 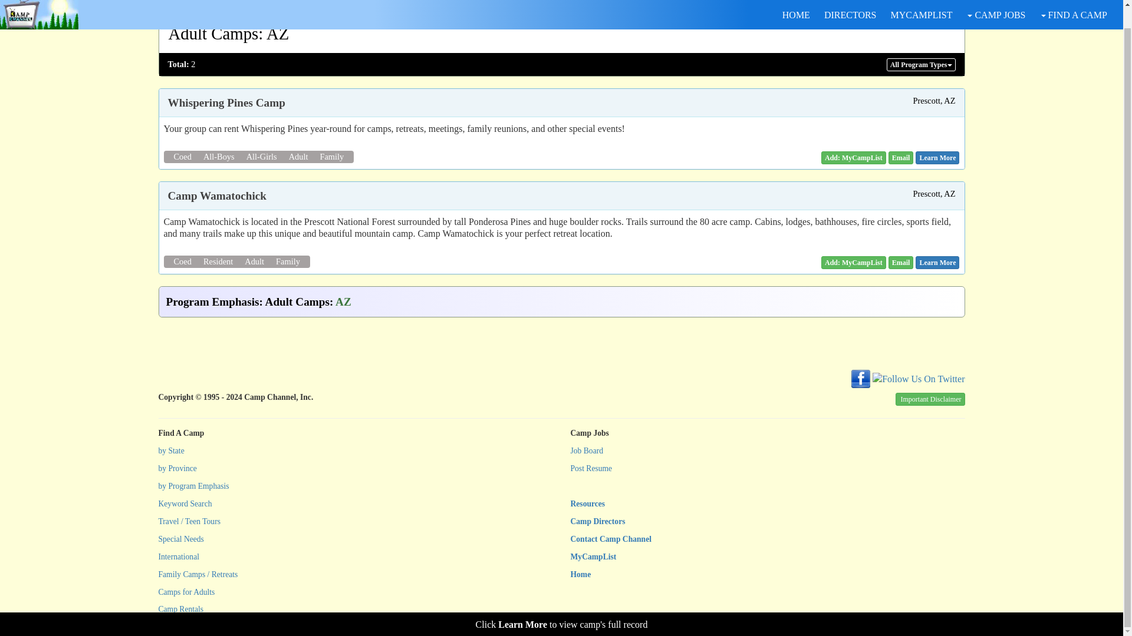 What do you see at coordinates (850, 1) in the screenshot?
I see `DIRECTORS` at bounding box center [850, 1].